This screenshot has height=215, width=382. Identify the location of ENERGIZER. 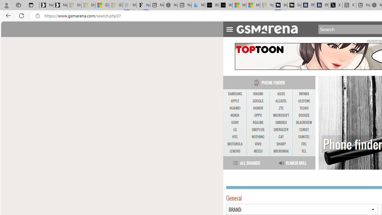
(281, 130).